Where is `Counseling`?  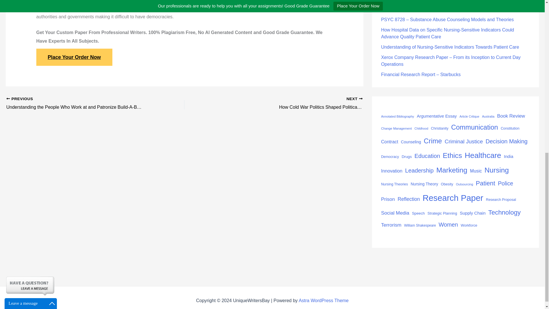
Counseling is located at coordinates (411, 142).